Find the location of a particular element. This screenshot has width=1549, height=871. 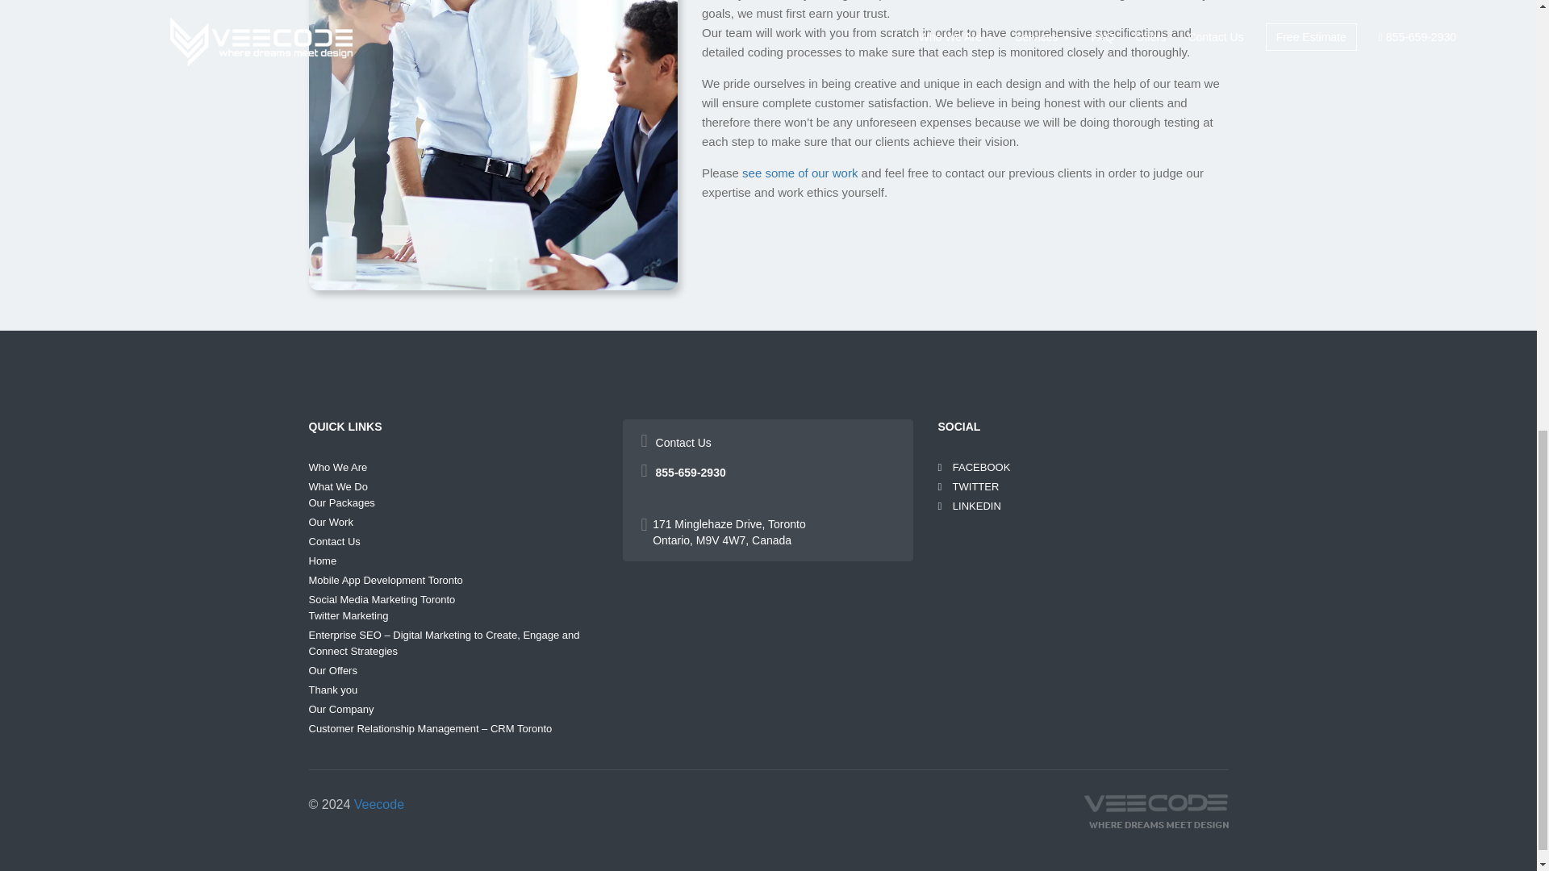

Our Packages is located at coordinates (341, 502).